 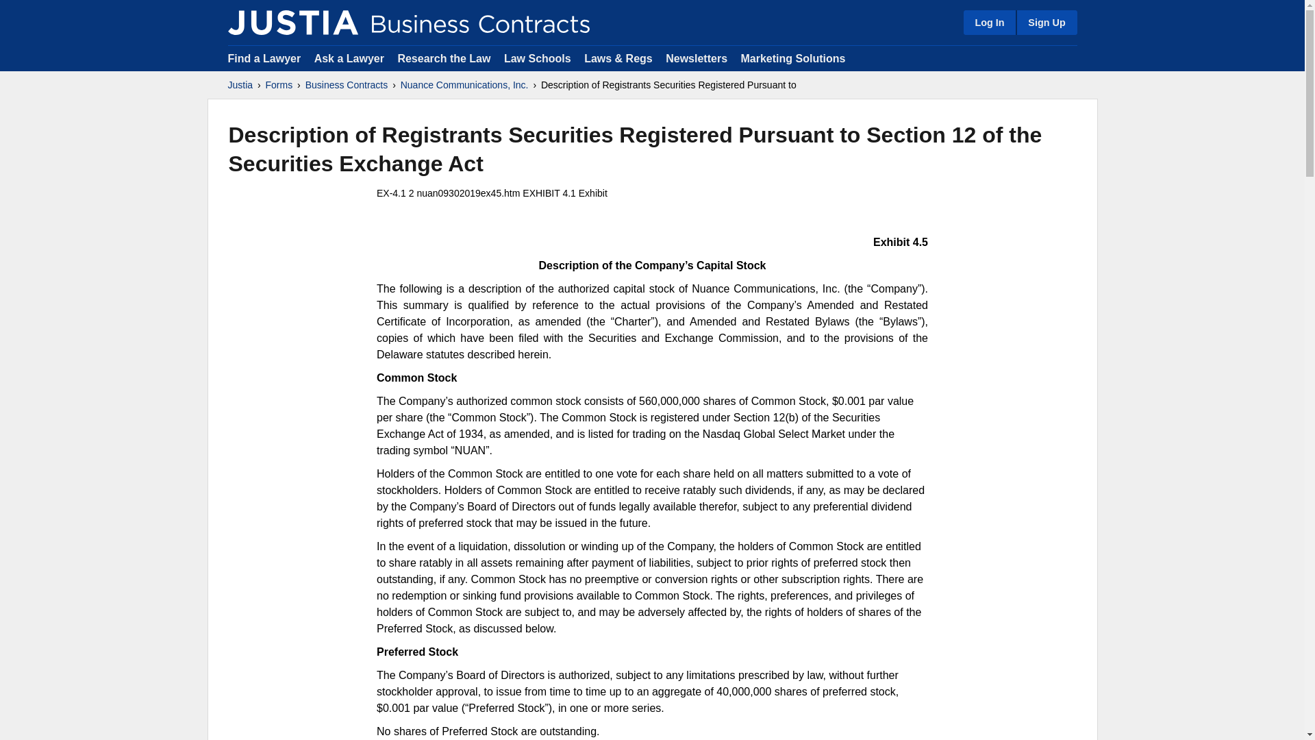 I want to click on Marketing Solutions, so click(x=792, y=58).